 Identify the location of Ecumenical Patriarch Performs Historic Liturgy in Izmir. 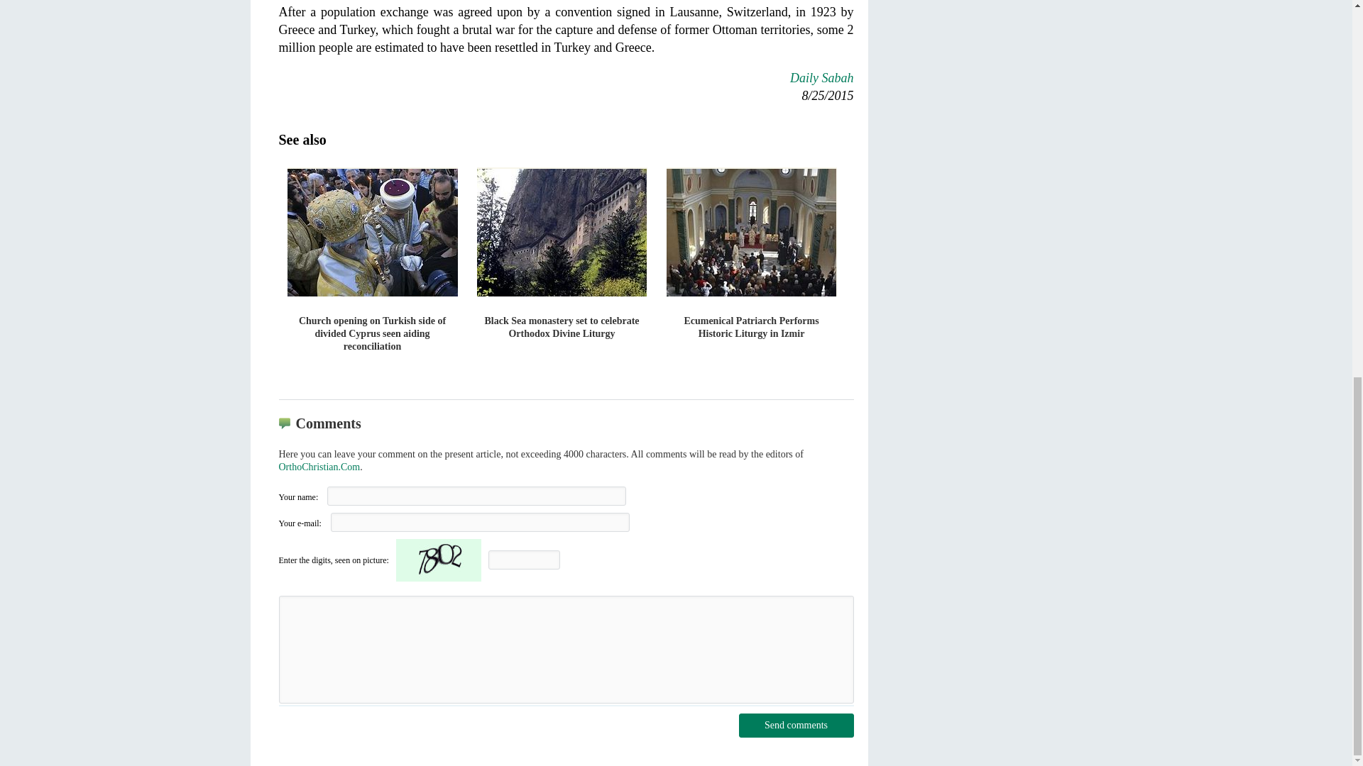
(751, 258).